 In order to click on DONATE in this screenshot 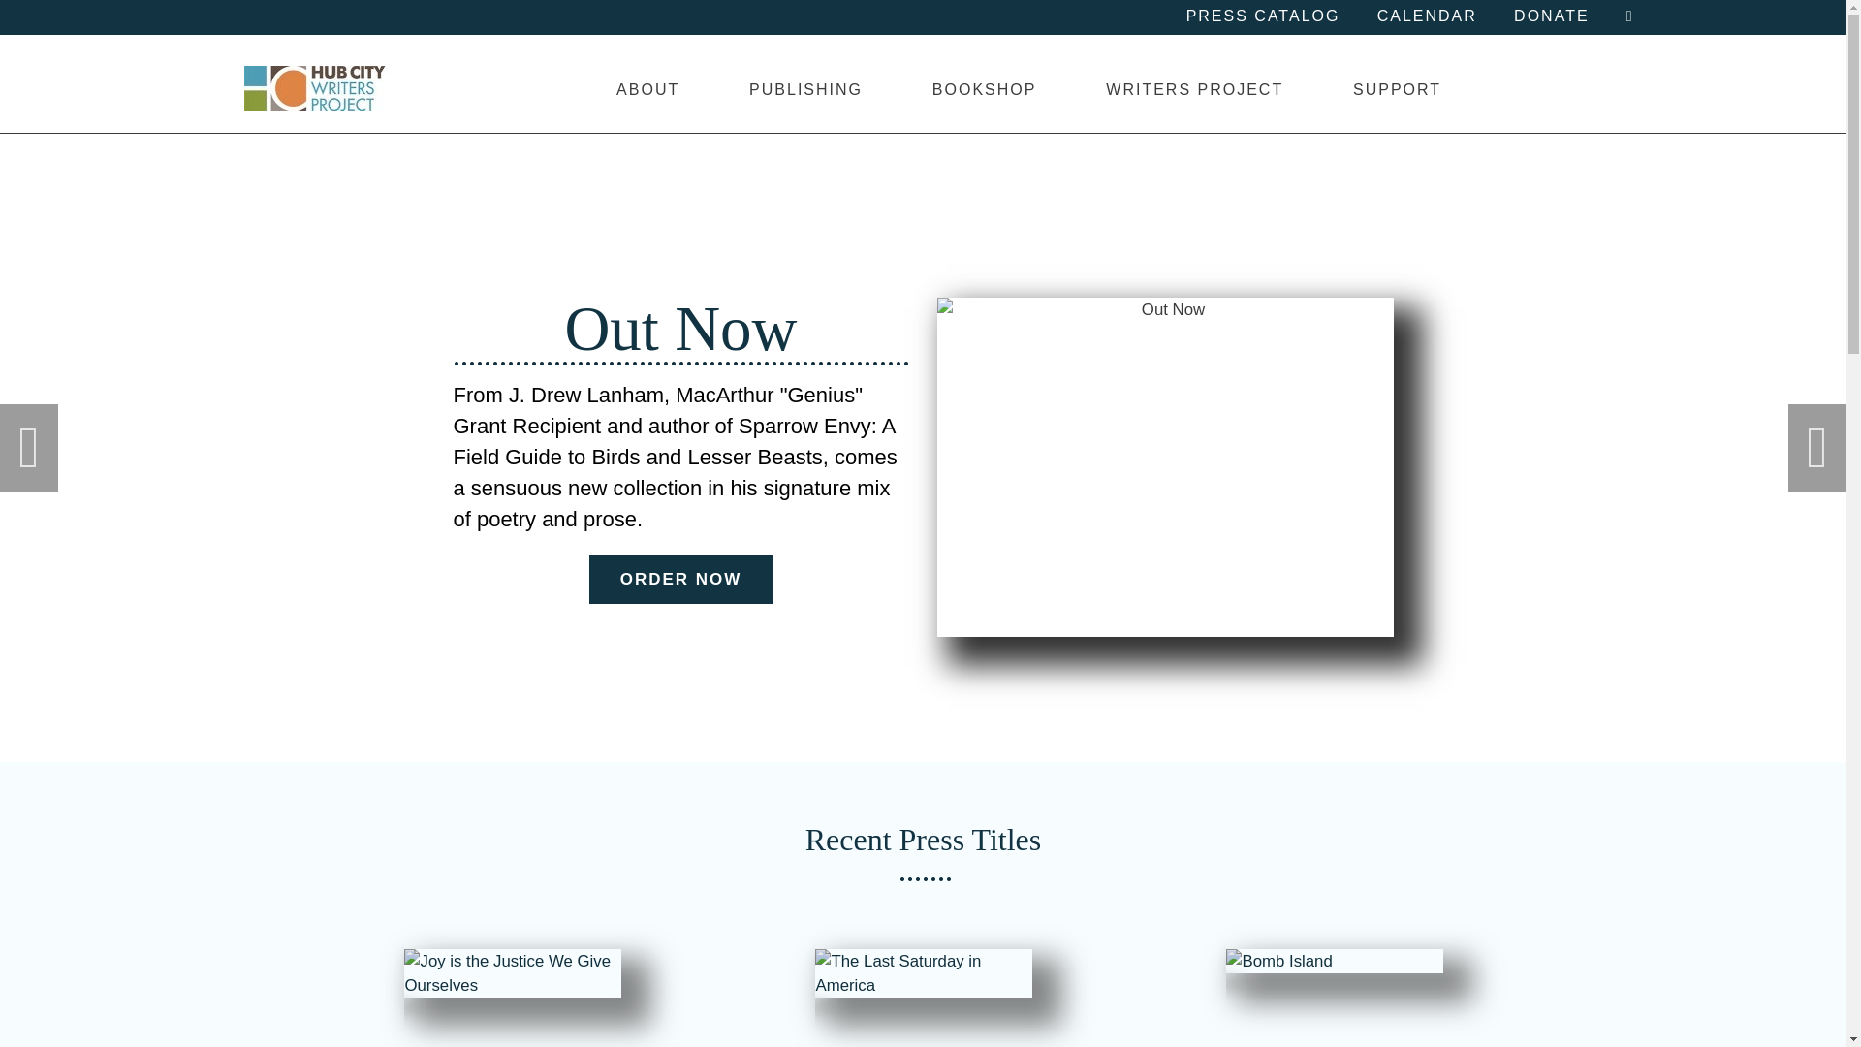, I will do `click(1551, 16)`.